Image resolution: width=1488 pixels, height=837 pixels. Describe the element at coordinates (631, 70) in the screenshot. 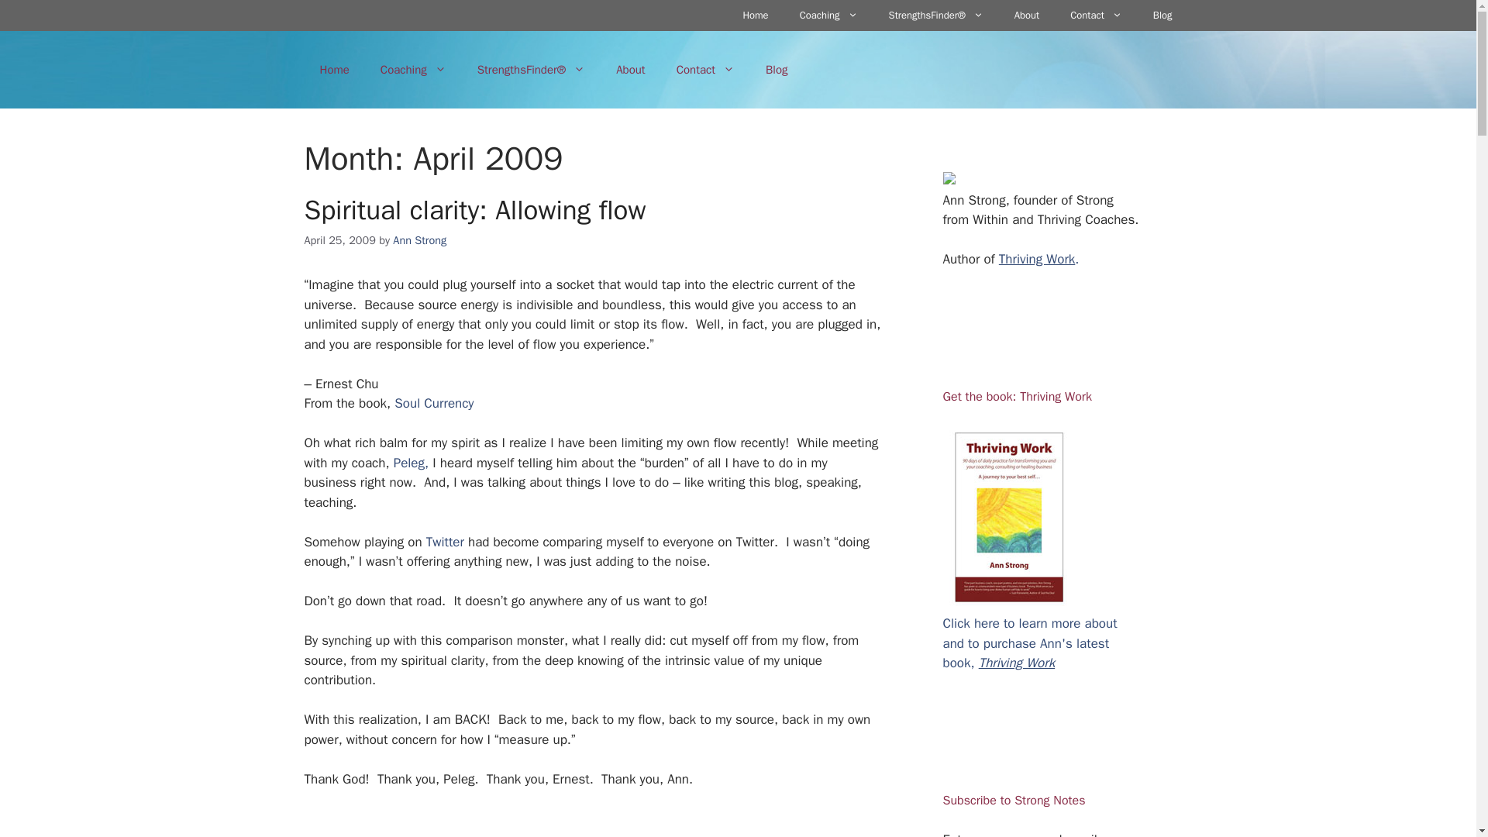

I see `About` at that location.